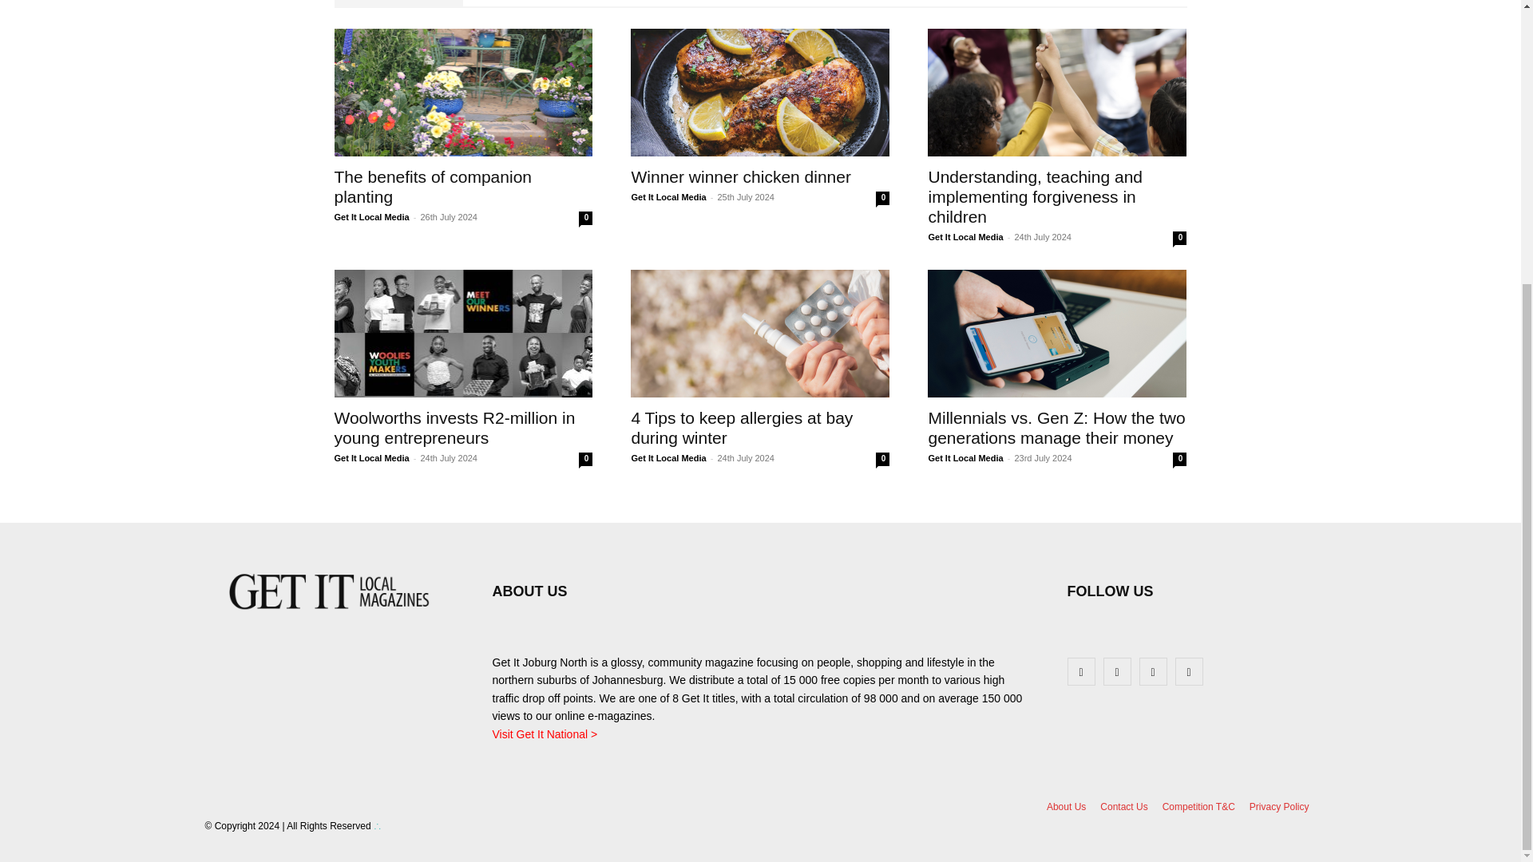 The width and height of the screenshot is (1533, 862). What do you see at coordinates (740, 176) in the screenshot?
I see `Winner winner chicken dinner` at bounding box center [740, 176].